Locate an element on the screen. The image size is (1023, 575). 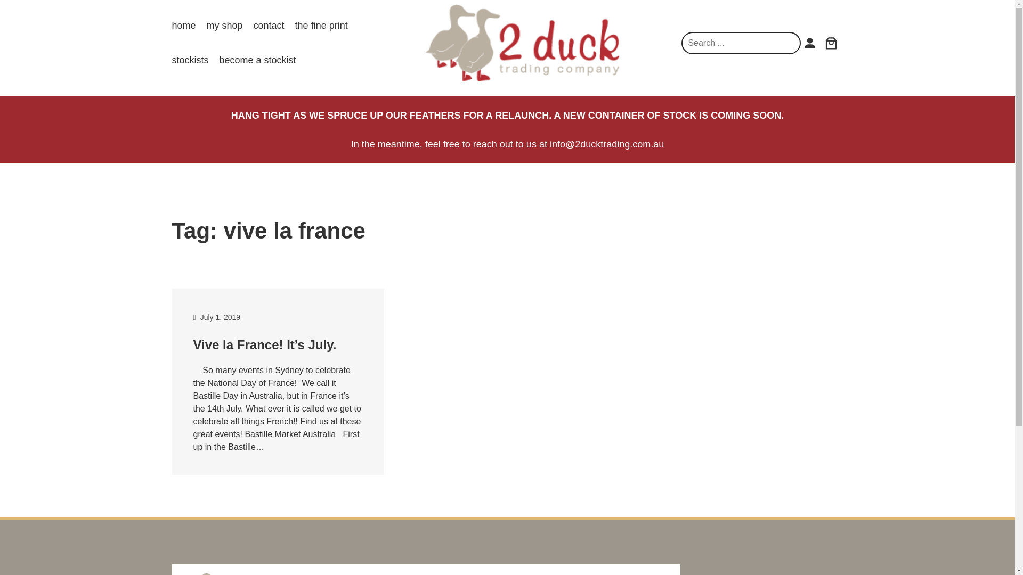
the fine print is located at coordinates (321, 26).